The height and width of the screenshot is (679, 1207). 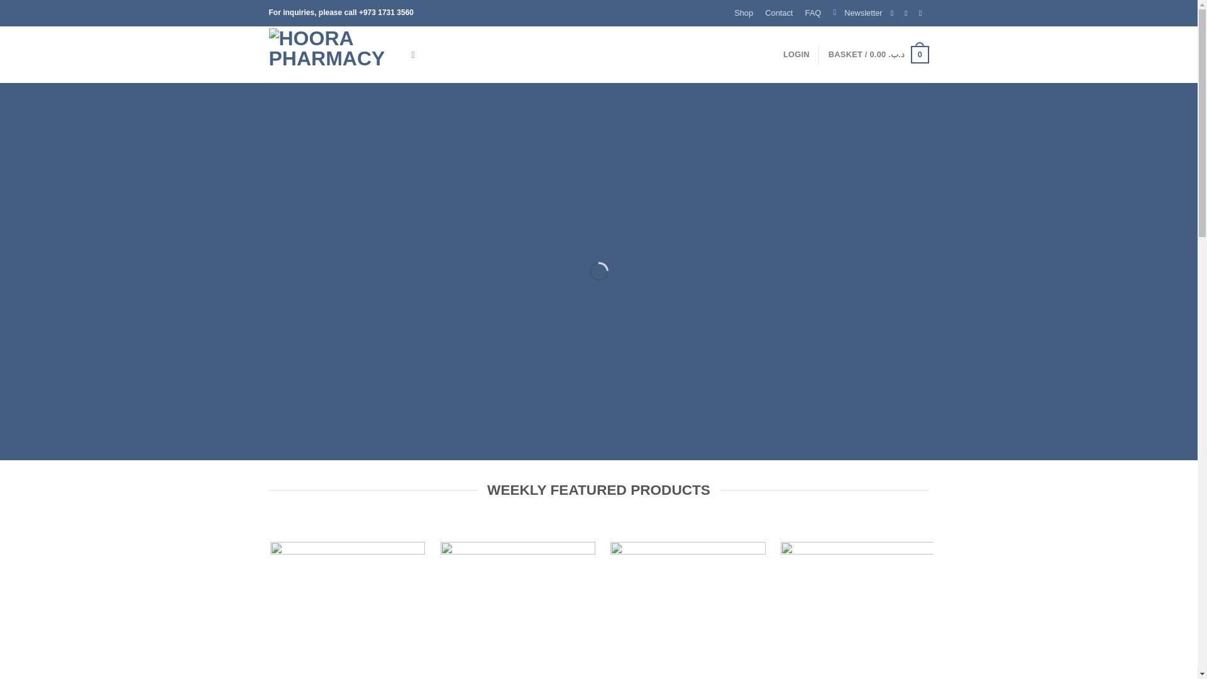 I want to click on Sign up for Newsletter, so click(x=857, y=13).